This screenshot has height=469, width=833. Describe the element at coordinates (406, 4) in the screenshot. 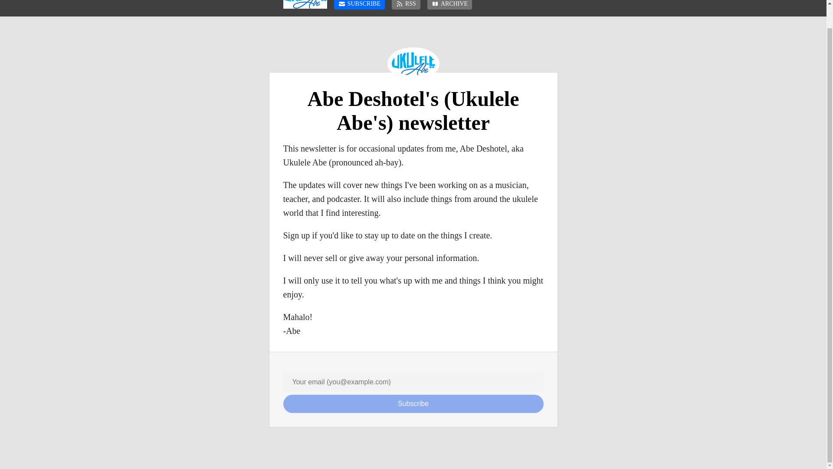

I see `RSS` at that location.